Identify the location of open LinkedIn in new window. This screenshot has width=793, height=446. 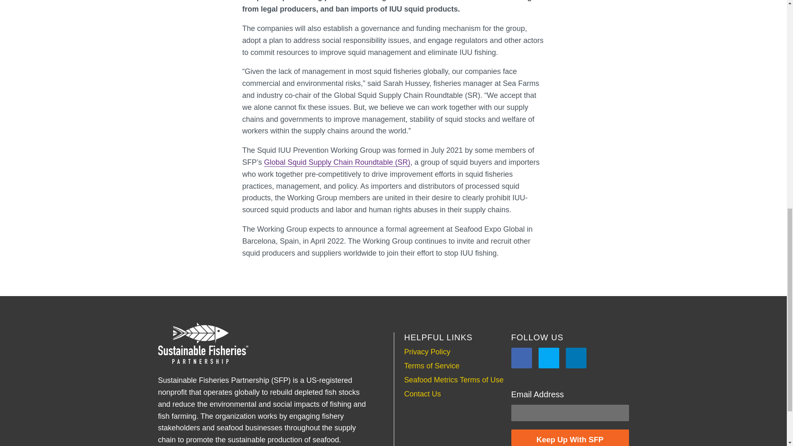
(576, 358).